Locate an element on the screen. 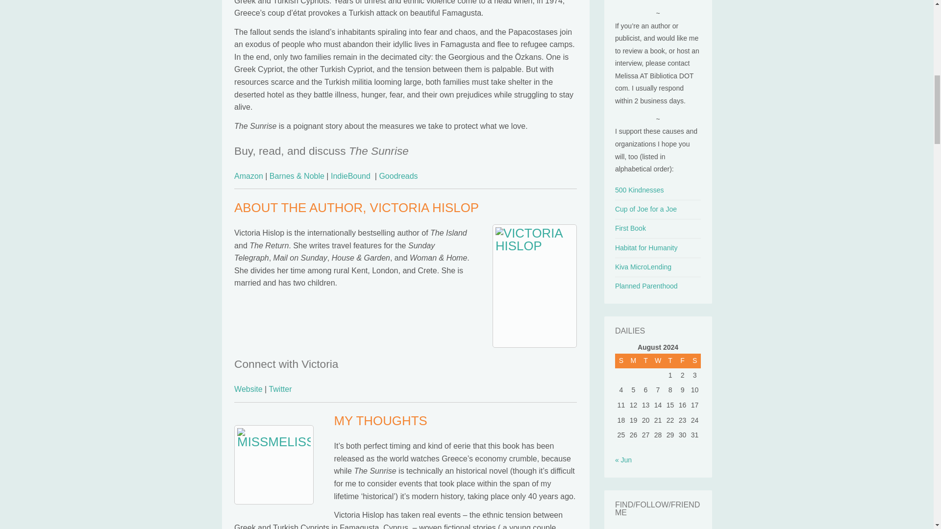  Goodreads is located at coordinates (398, 176).